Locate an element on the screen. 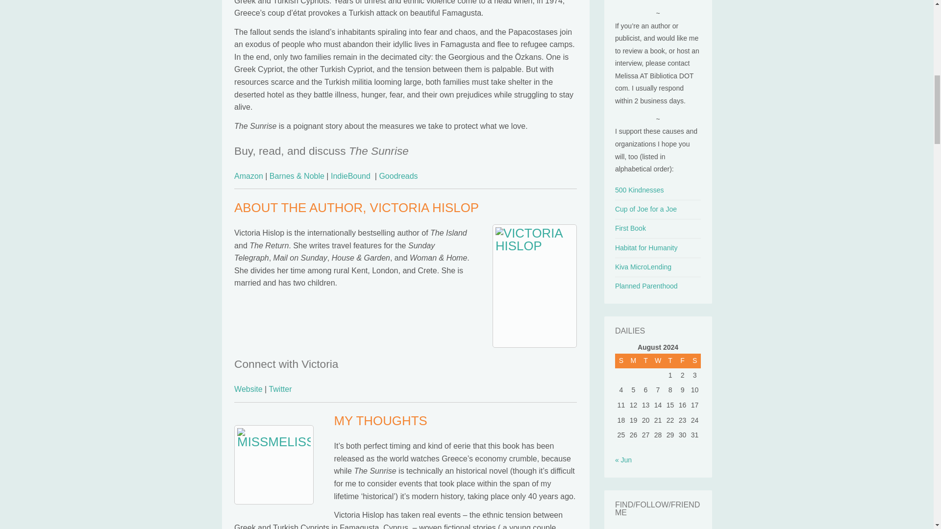  Goodreads is located at coordinates (398, 176).